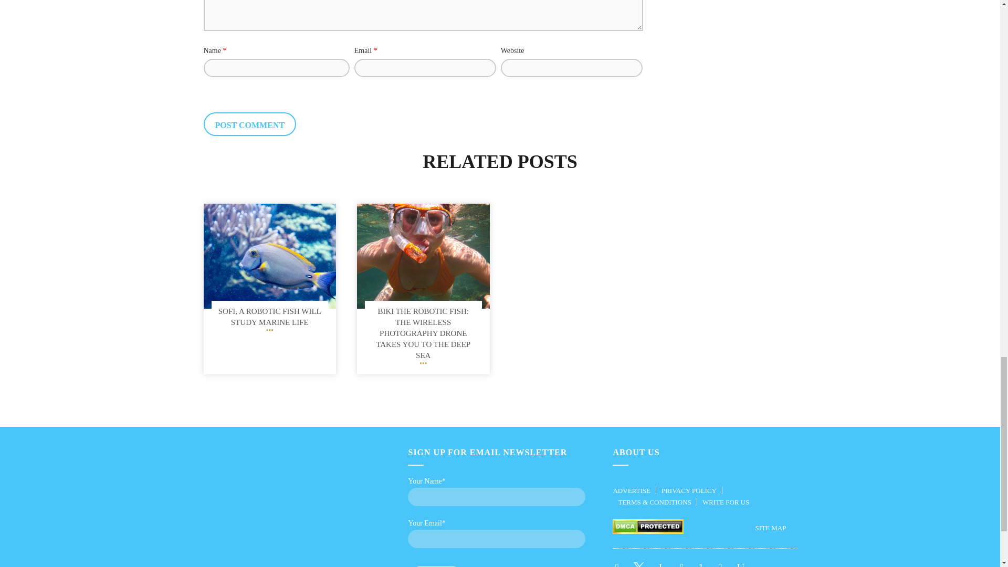  What do you see at coordinates (250, 124) in the screenshot?
I see `Post Comment` at bounding box center [250, 124].